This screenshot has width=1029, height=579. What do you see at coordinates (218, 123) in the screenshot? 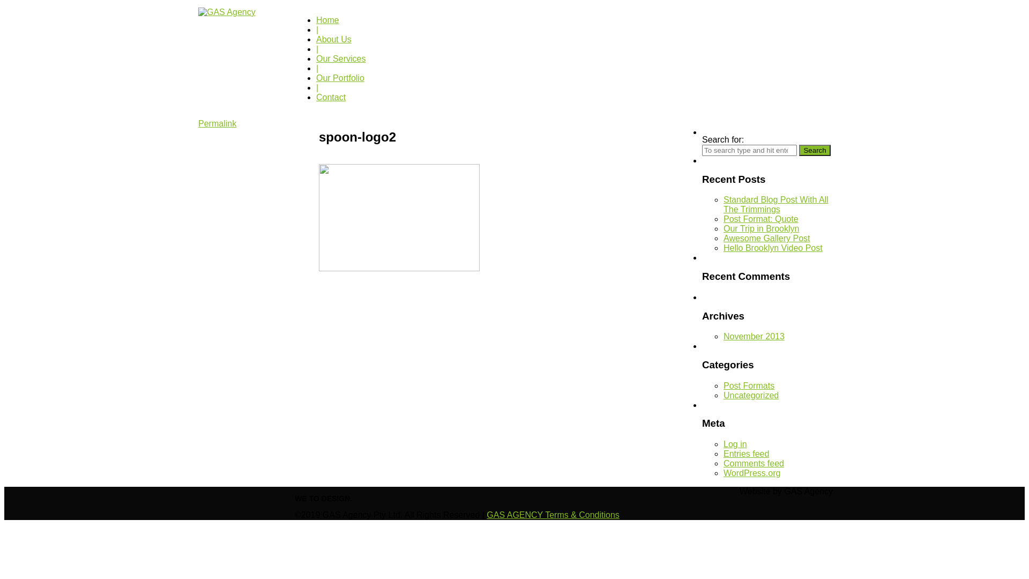
I see `Permalink` at bounding box center [218, 123].